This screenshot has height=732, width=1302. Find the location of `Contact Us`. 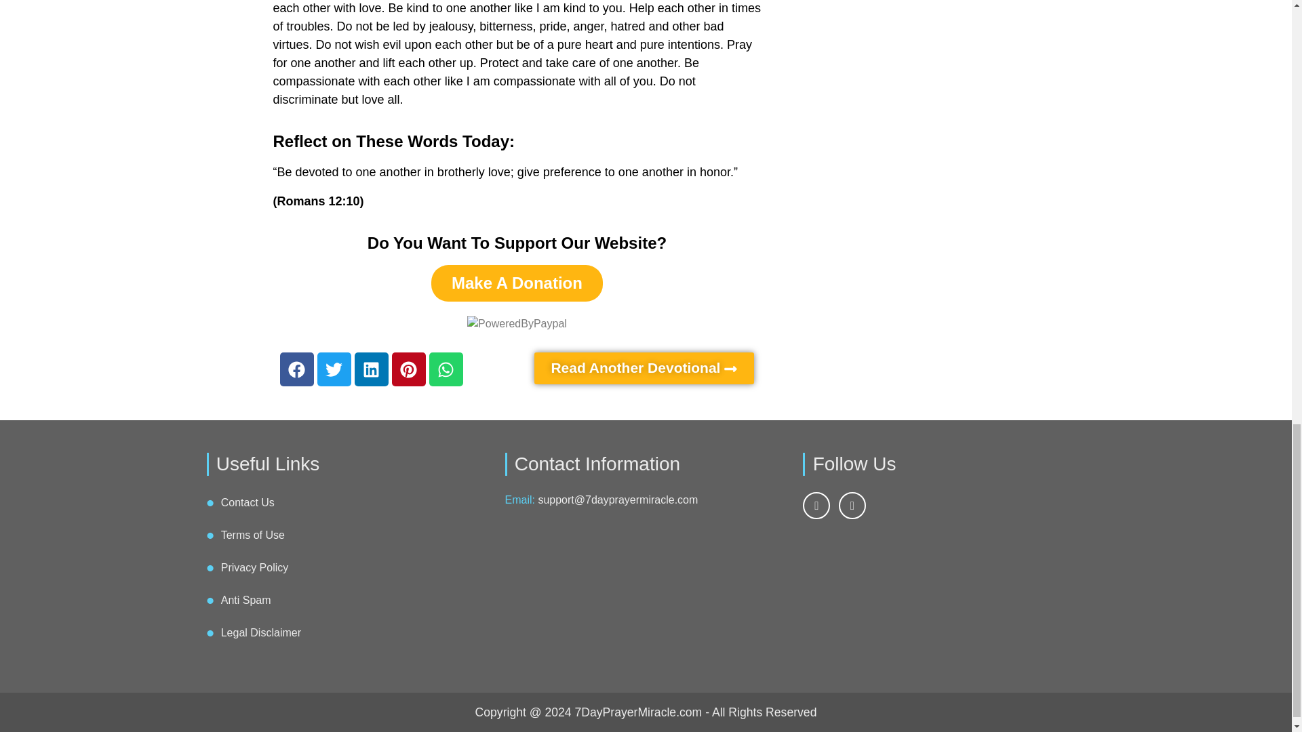

Contact Us is located at coordinates (248, 503).